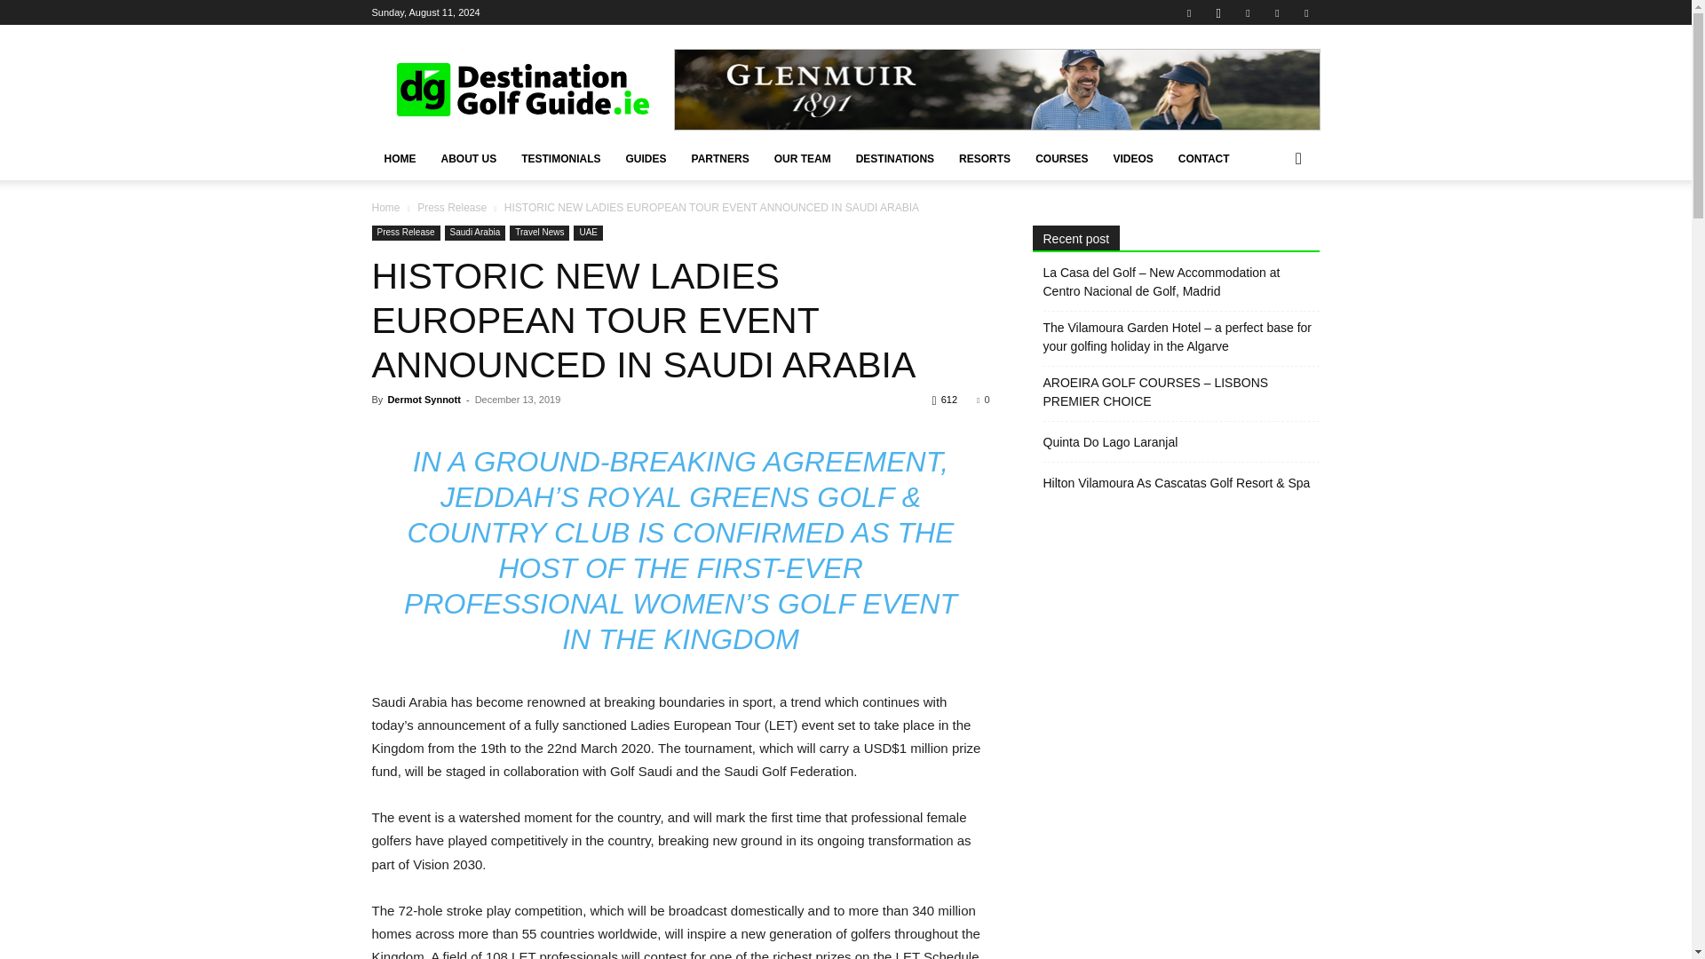  What do you see at coordinates (1277, 12) in the screenshot?
I see `Twitter` at bounding box center [1277, 12].